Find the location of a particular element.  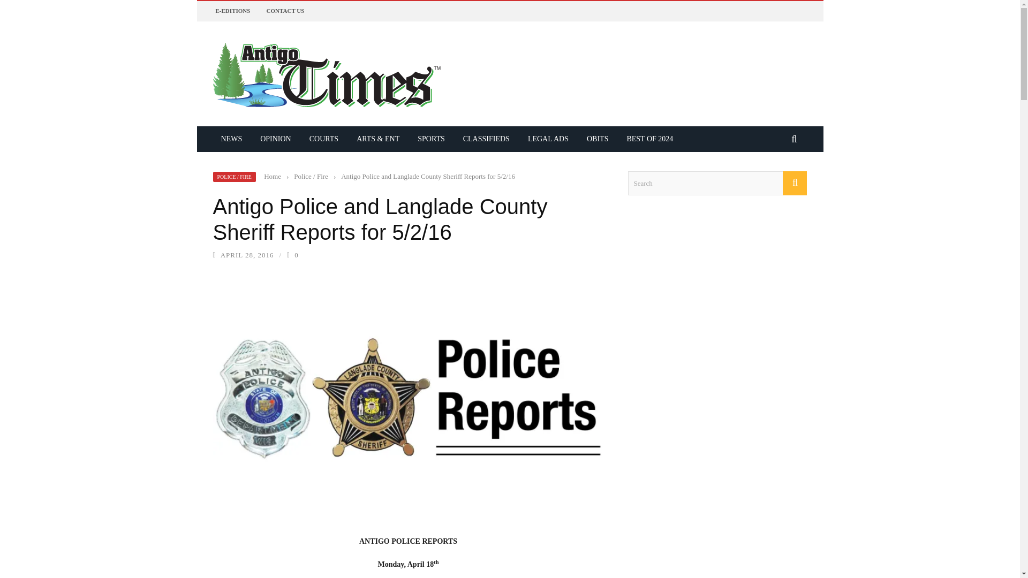

BEST OF 2024 is located at coordinates (649, 138).